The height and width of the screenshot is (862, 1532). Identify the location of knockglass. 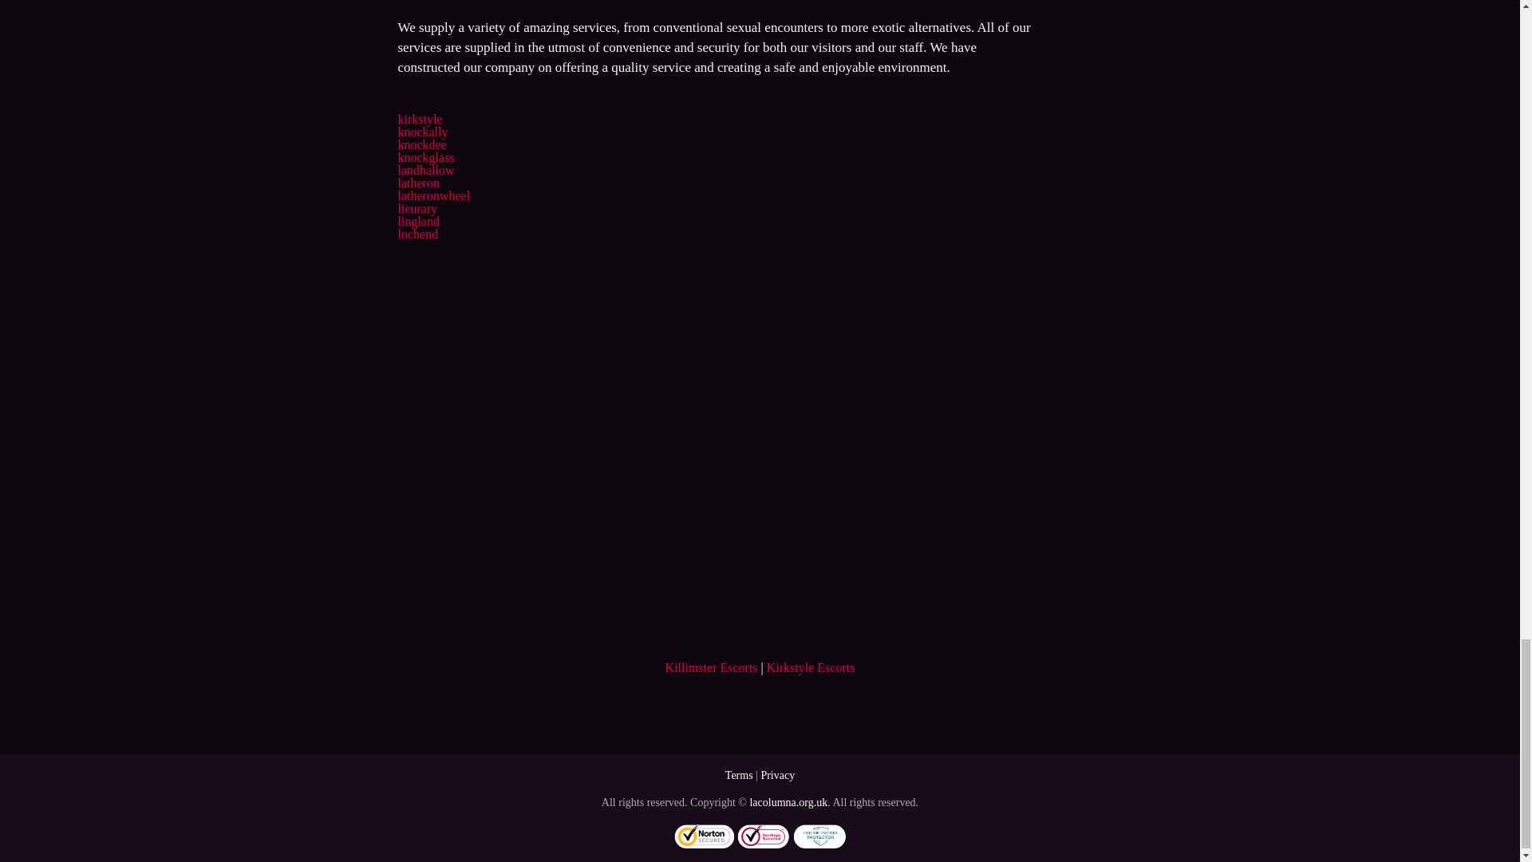
(424, 158).